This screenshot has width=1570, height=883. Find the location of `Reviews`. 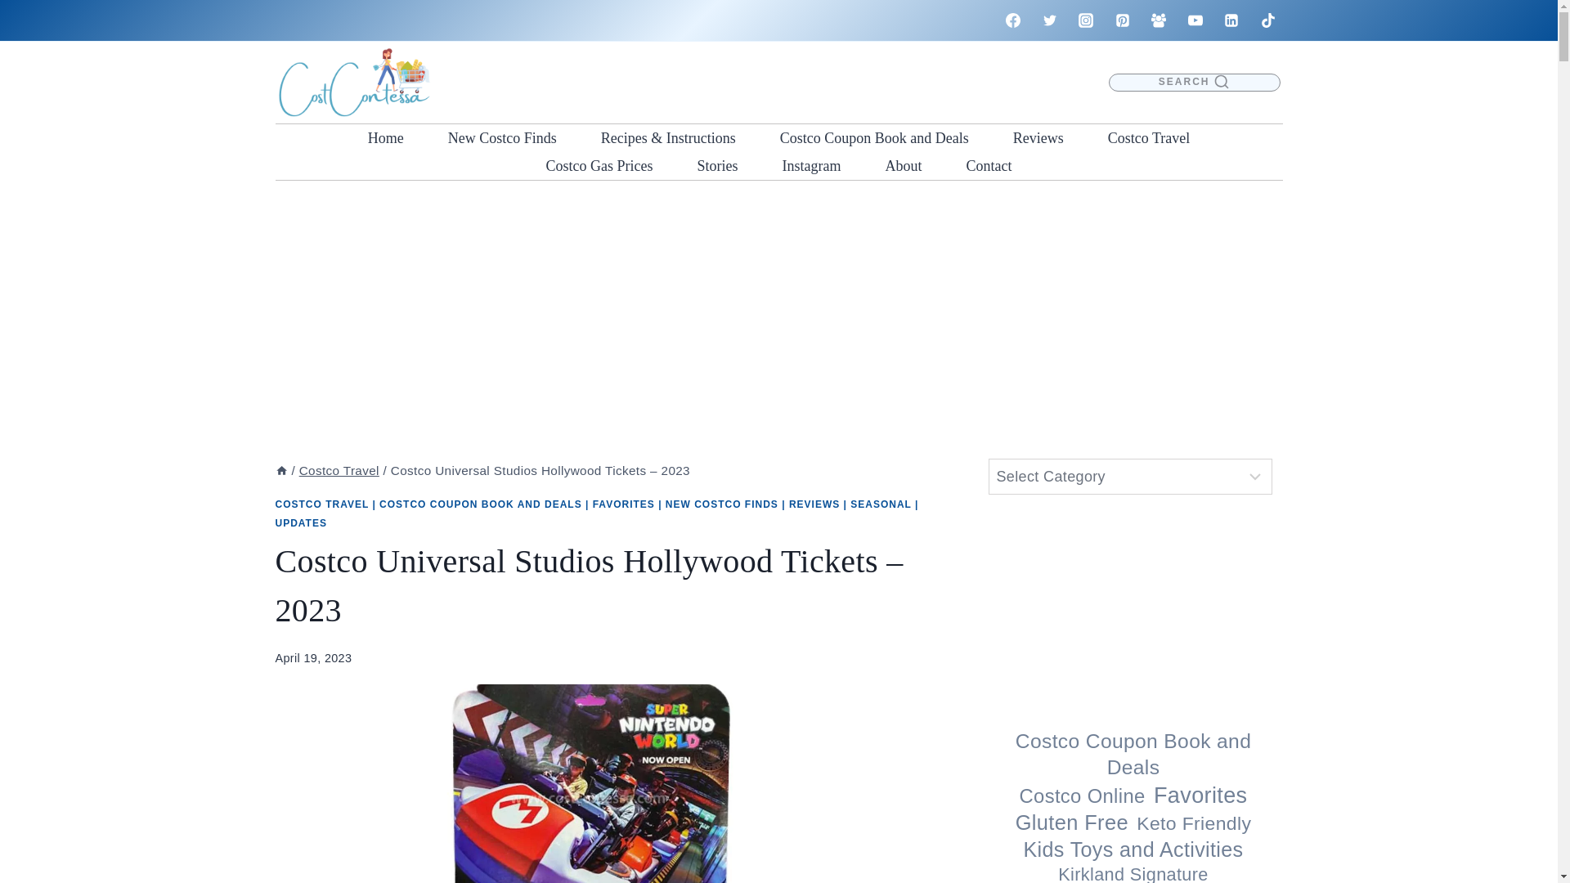

Reviews is located at coordinates (1038, 137).